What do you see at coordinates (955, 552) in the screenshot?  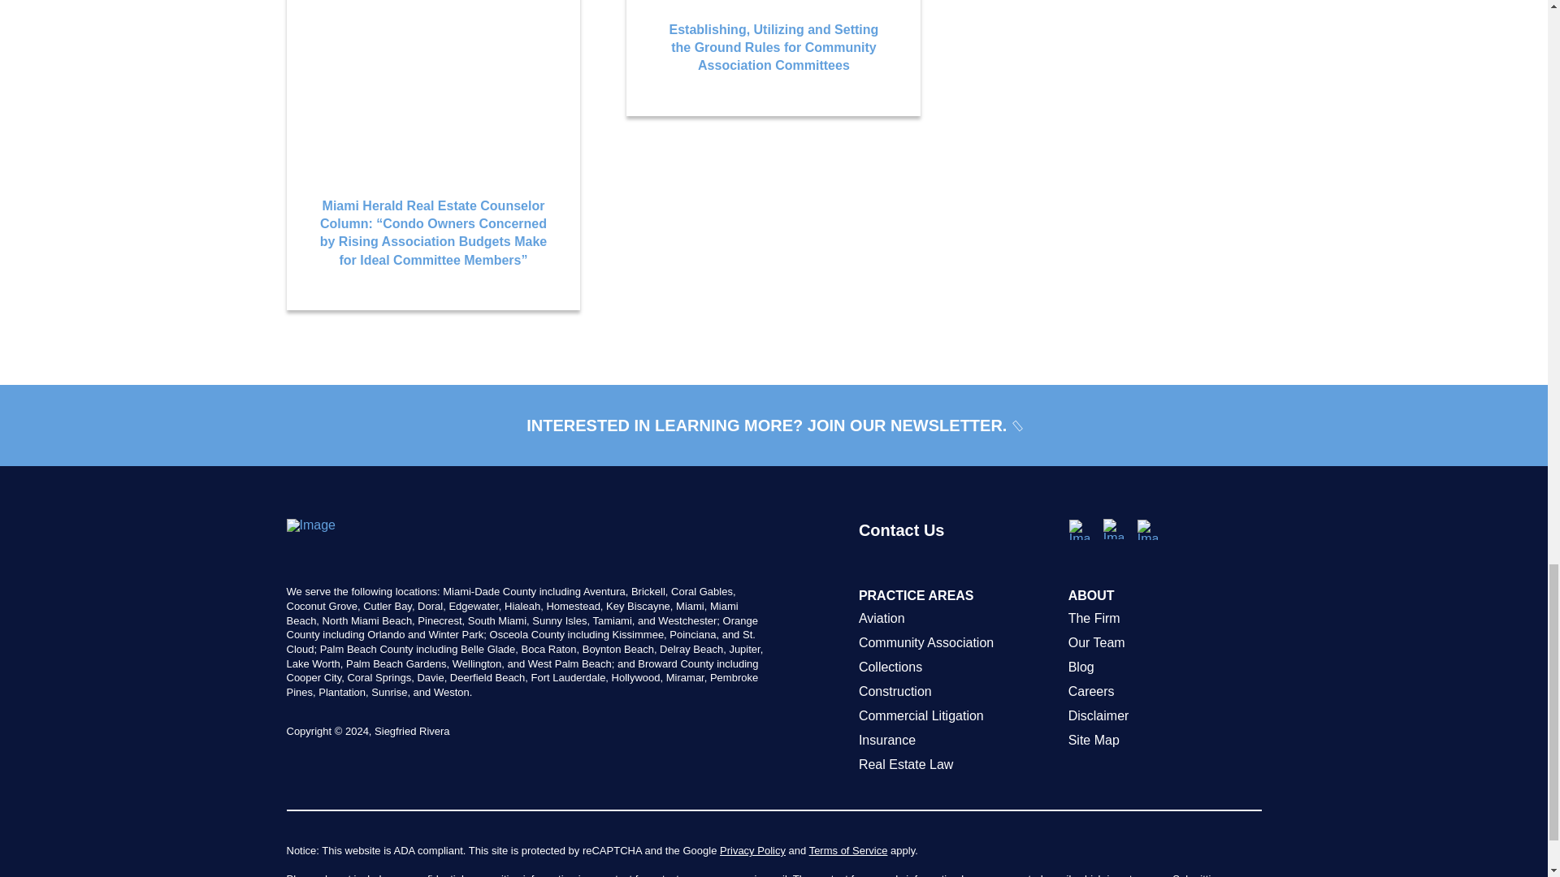 I see `Contact Us` at bounding box center [955, 552].